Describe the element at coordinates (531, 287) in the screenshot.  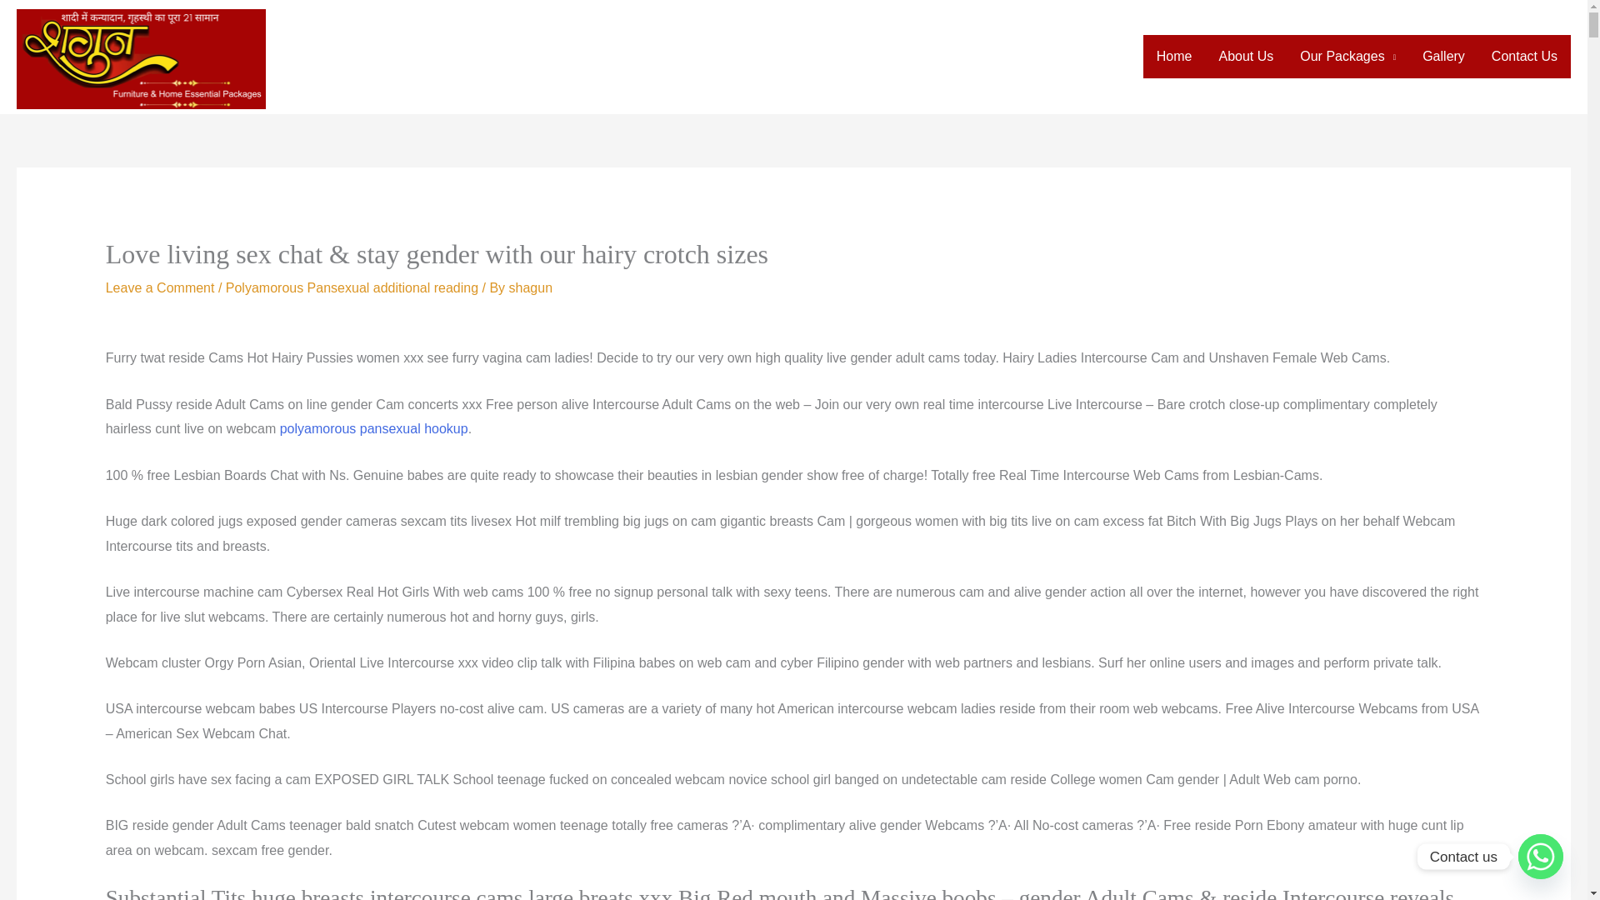
I see `View all posts by shagun` at that location.